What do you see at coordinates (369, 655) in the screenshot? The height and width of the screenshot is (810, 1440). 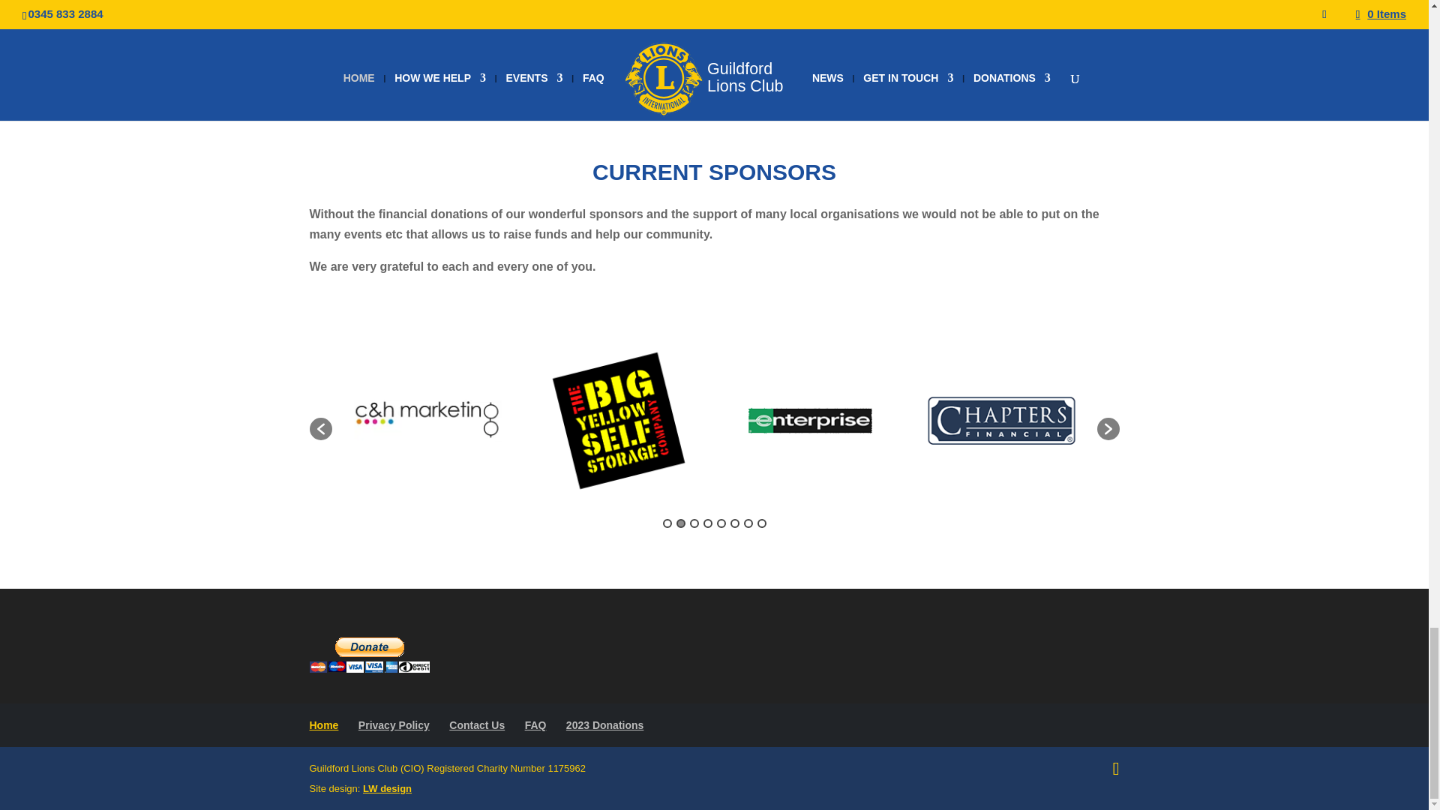 I see `PayPal - The safer, easier way to pay online!` at bounding box center [369, 655].